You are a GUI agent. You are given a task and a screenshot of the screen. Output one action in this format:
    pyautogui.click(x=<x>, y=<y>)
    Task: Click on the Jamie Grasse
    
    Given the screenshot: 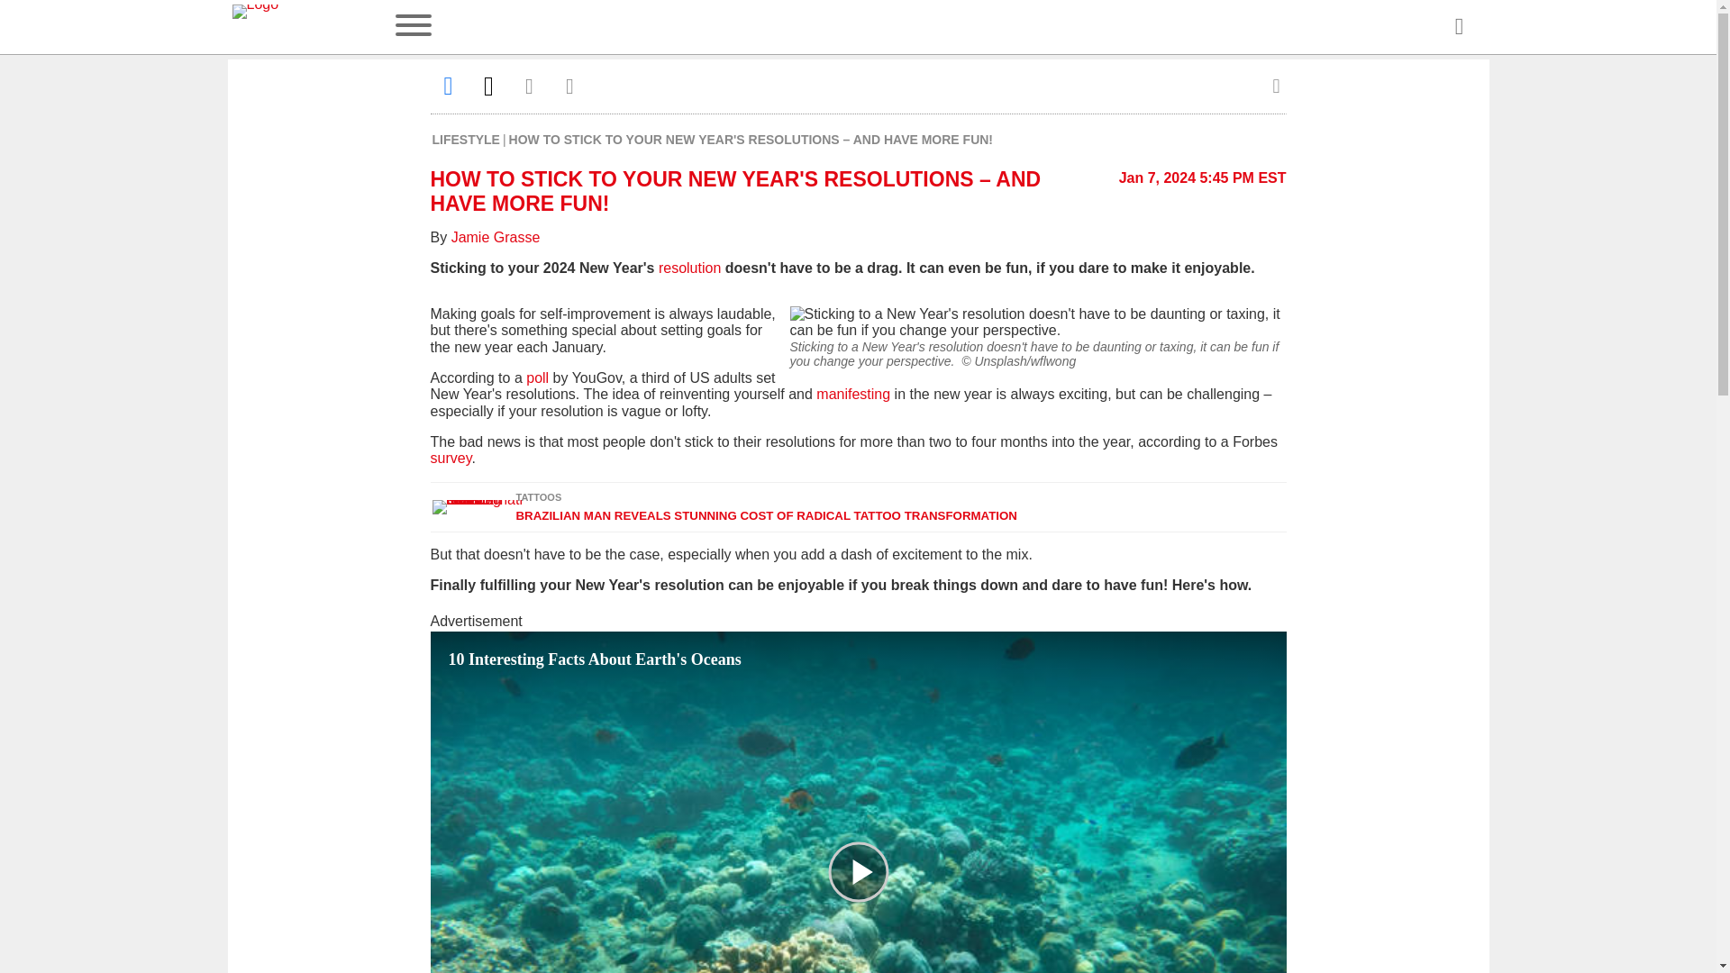 What is the action you would take?
    pyautogui.click(x=496, y=237)
    